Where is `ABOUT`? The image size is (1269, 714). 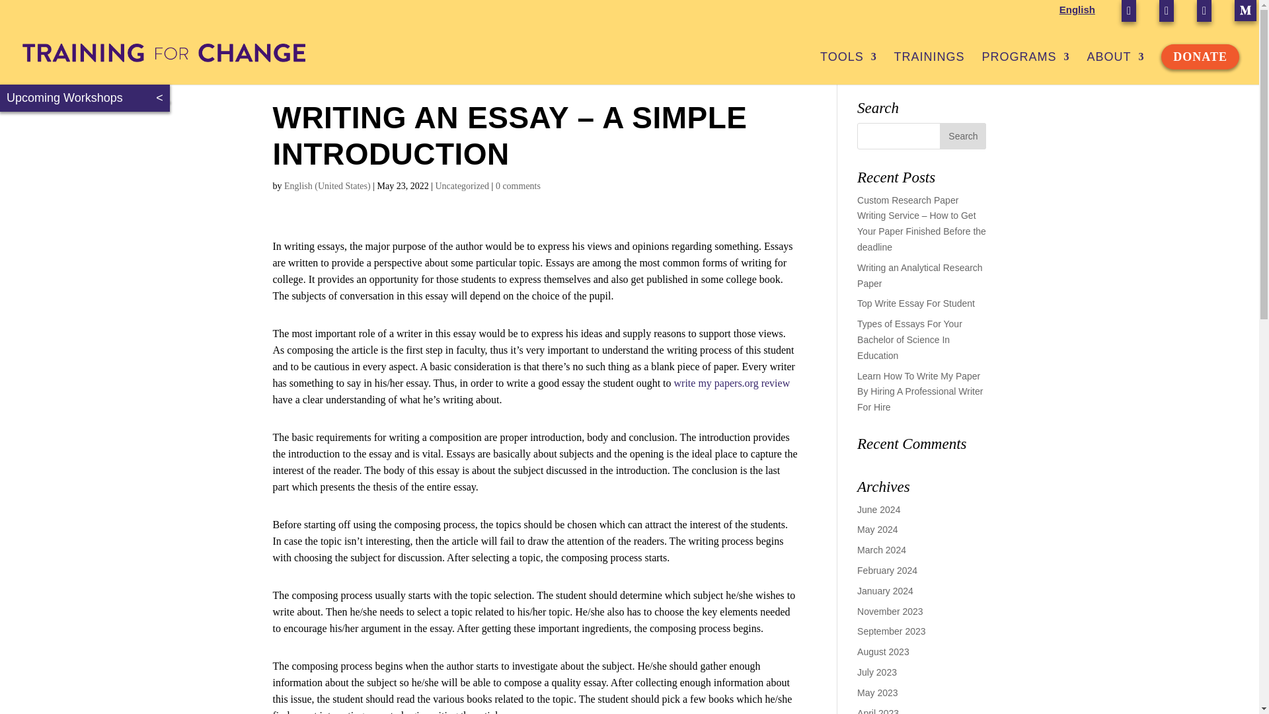 ABOUT is located at coordinates (1115, 68).